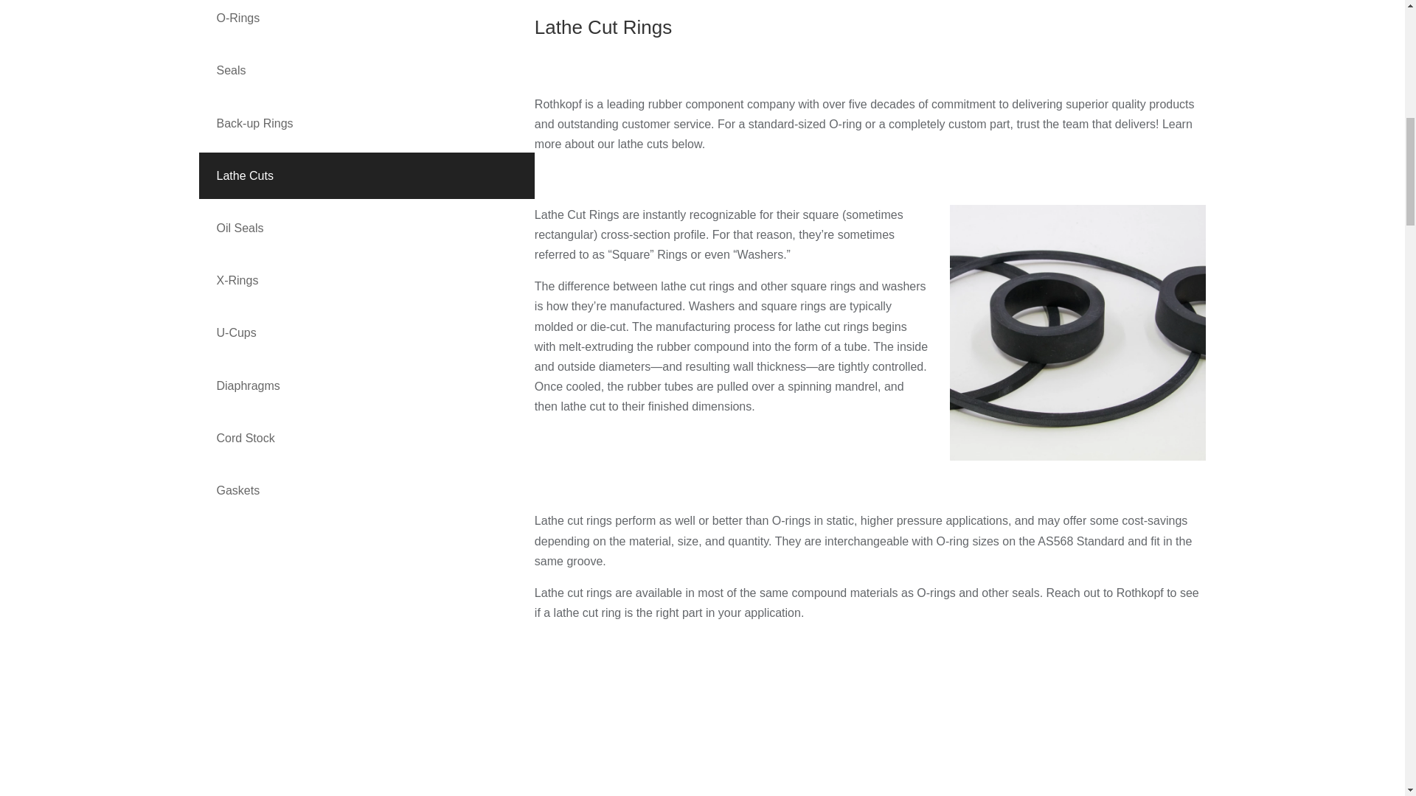 The width and height of the screenshot is (1416, 796). I want to click on Diaphragms, so click(367, 386).